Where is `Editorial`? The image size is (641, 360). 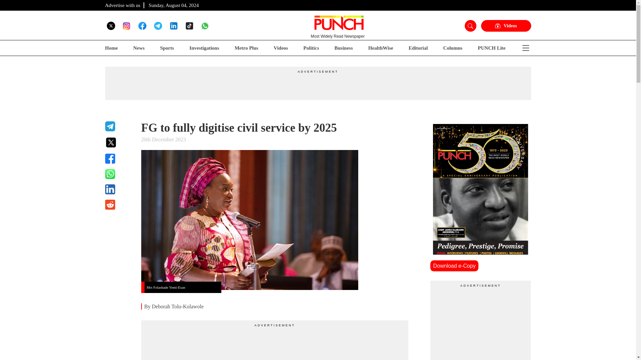 Editorial is located at coordinates (418, 48).